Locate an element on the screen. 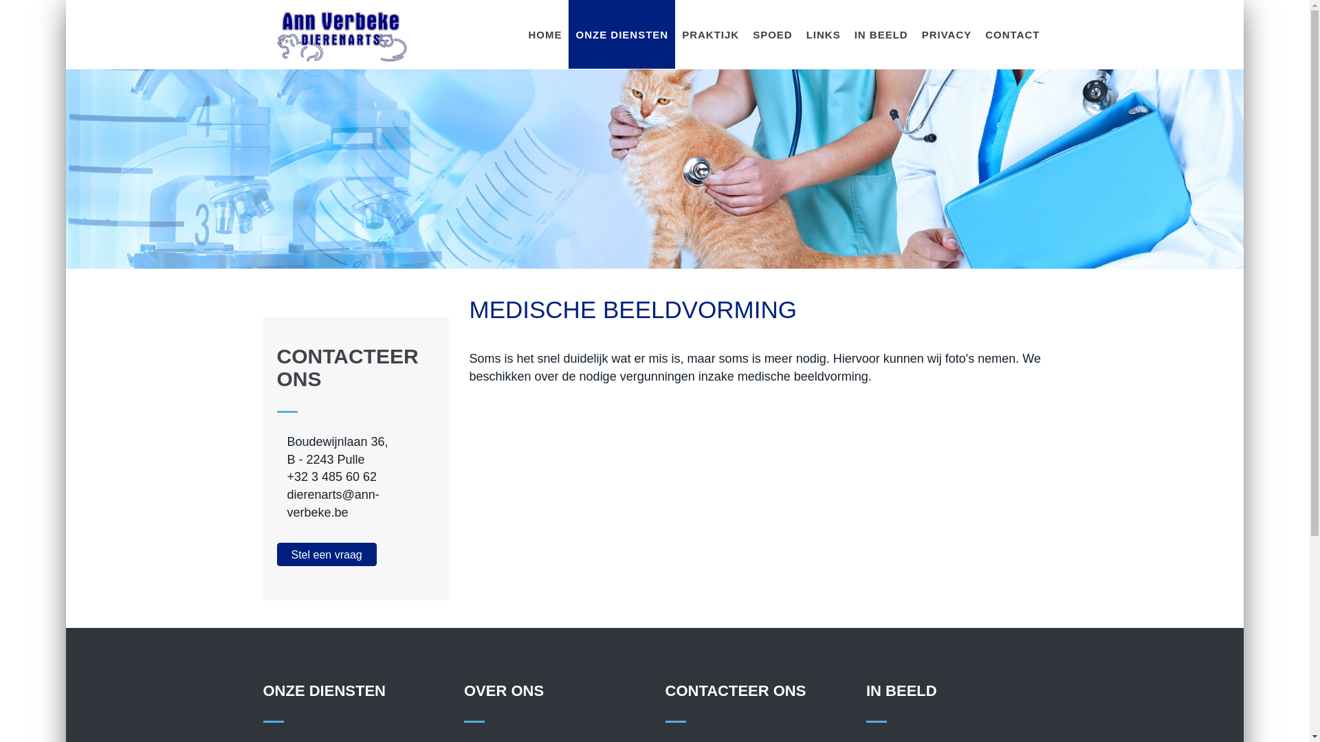  PRIVACY is located at coordinates (947, 34).